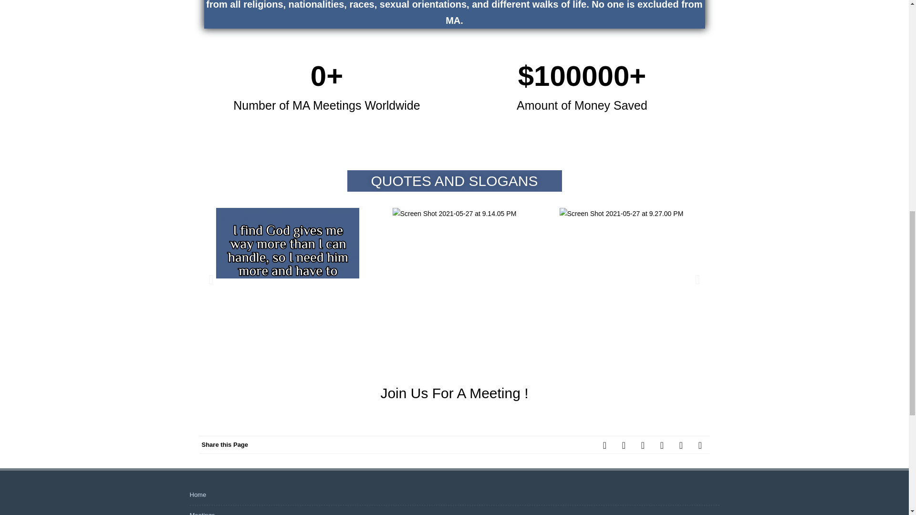 The height and width of the screenshot is (515, 916). I want to click on Email, so click(700, 444).